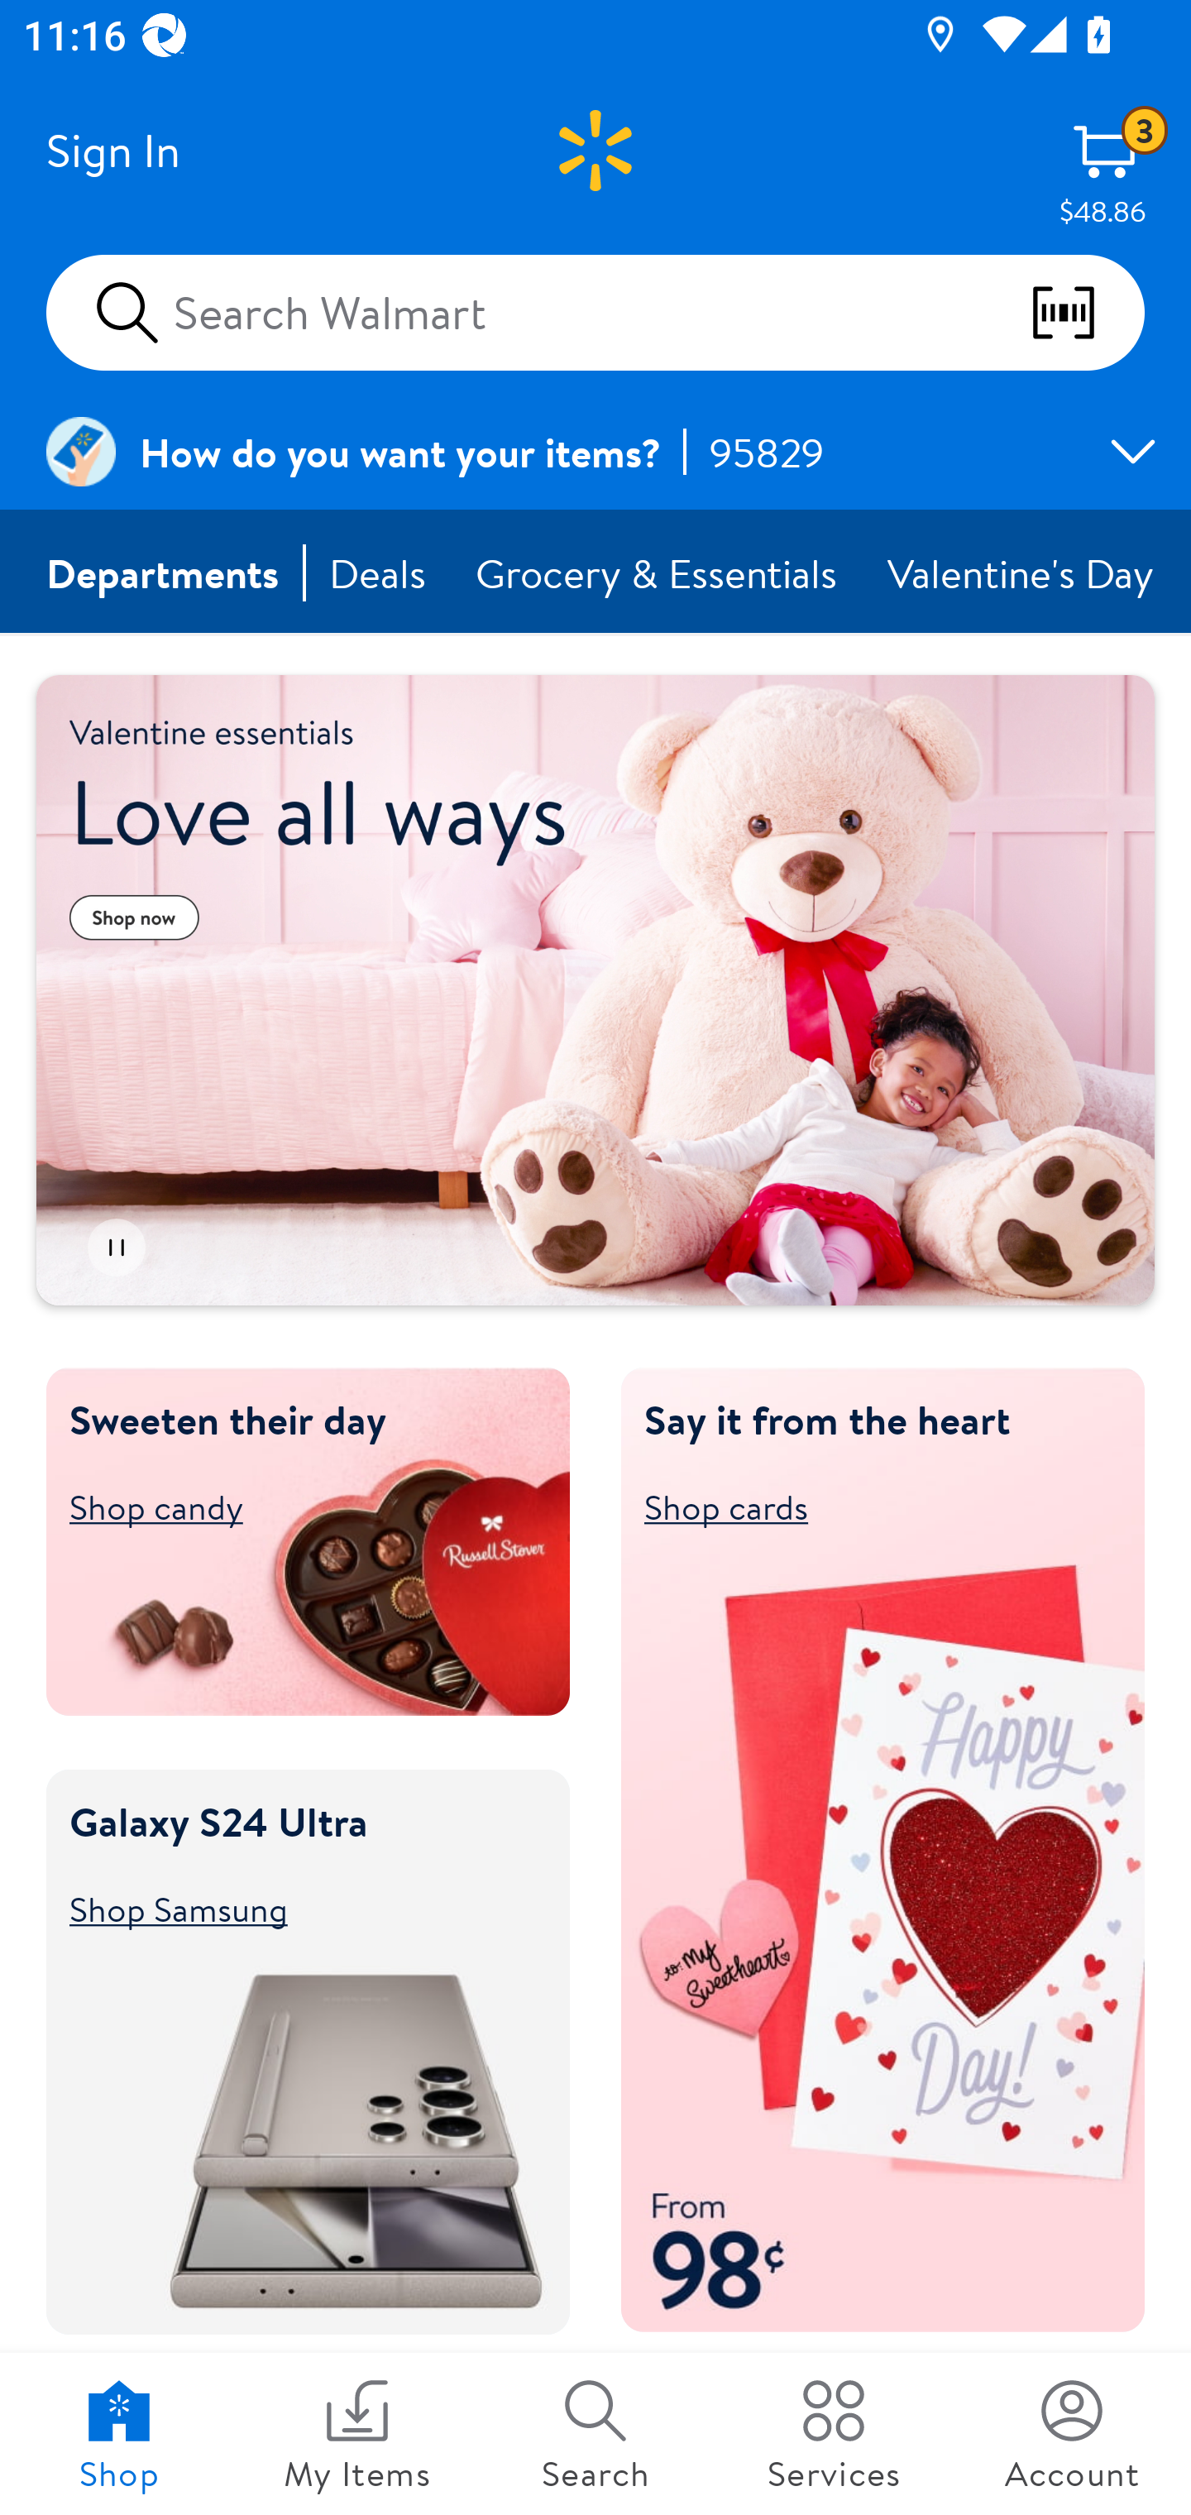  I want to click on Search Walmart scan barcodes qr codes and more, so click(595, 311).